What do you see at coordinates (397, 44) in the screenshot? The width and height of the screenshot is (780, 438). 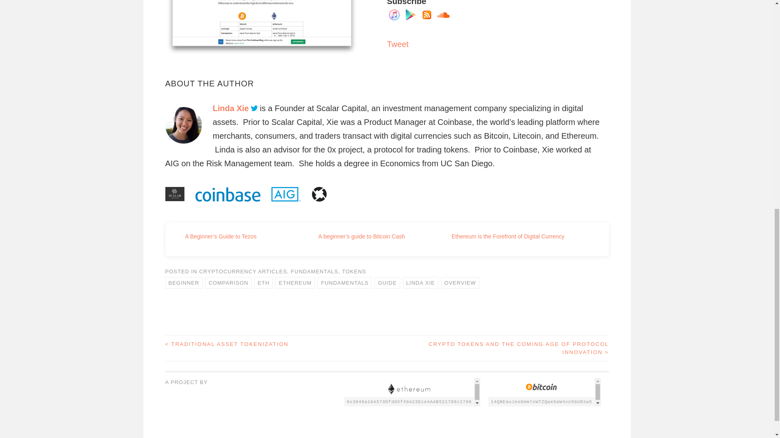 I see `Tweet` at bounding box center [397, 44].